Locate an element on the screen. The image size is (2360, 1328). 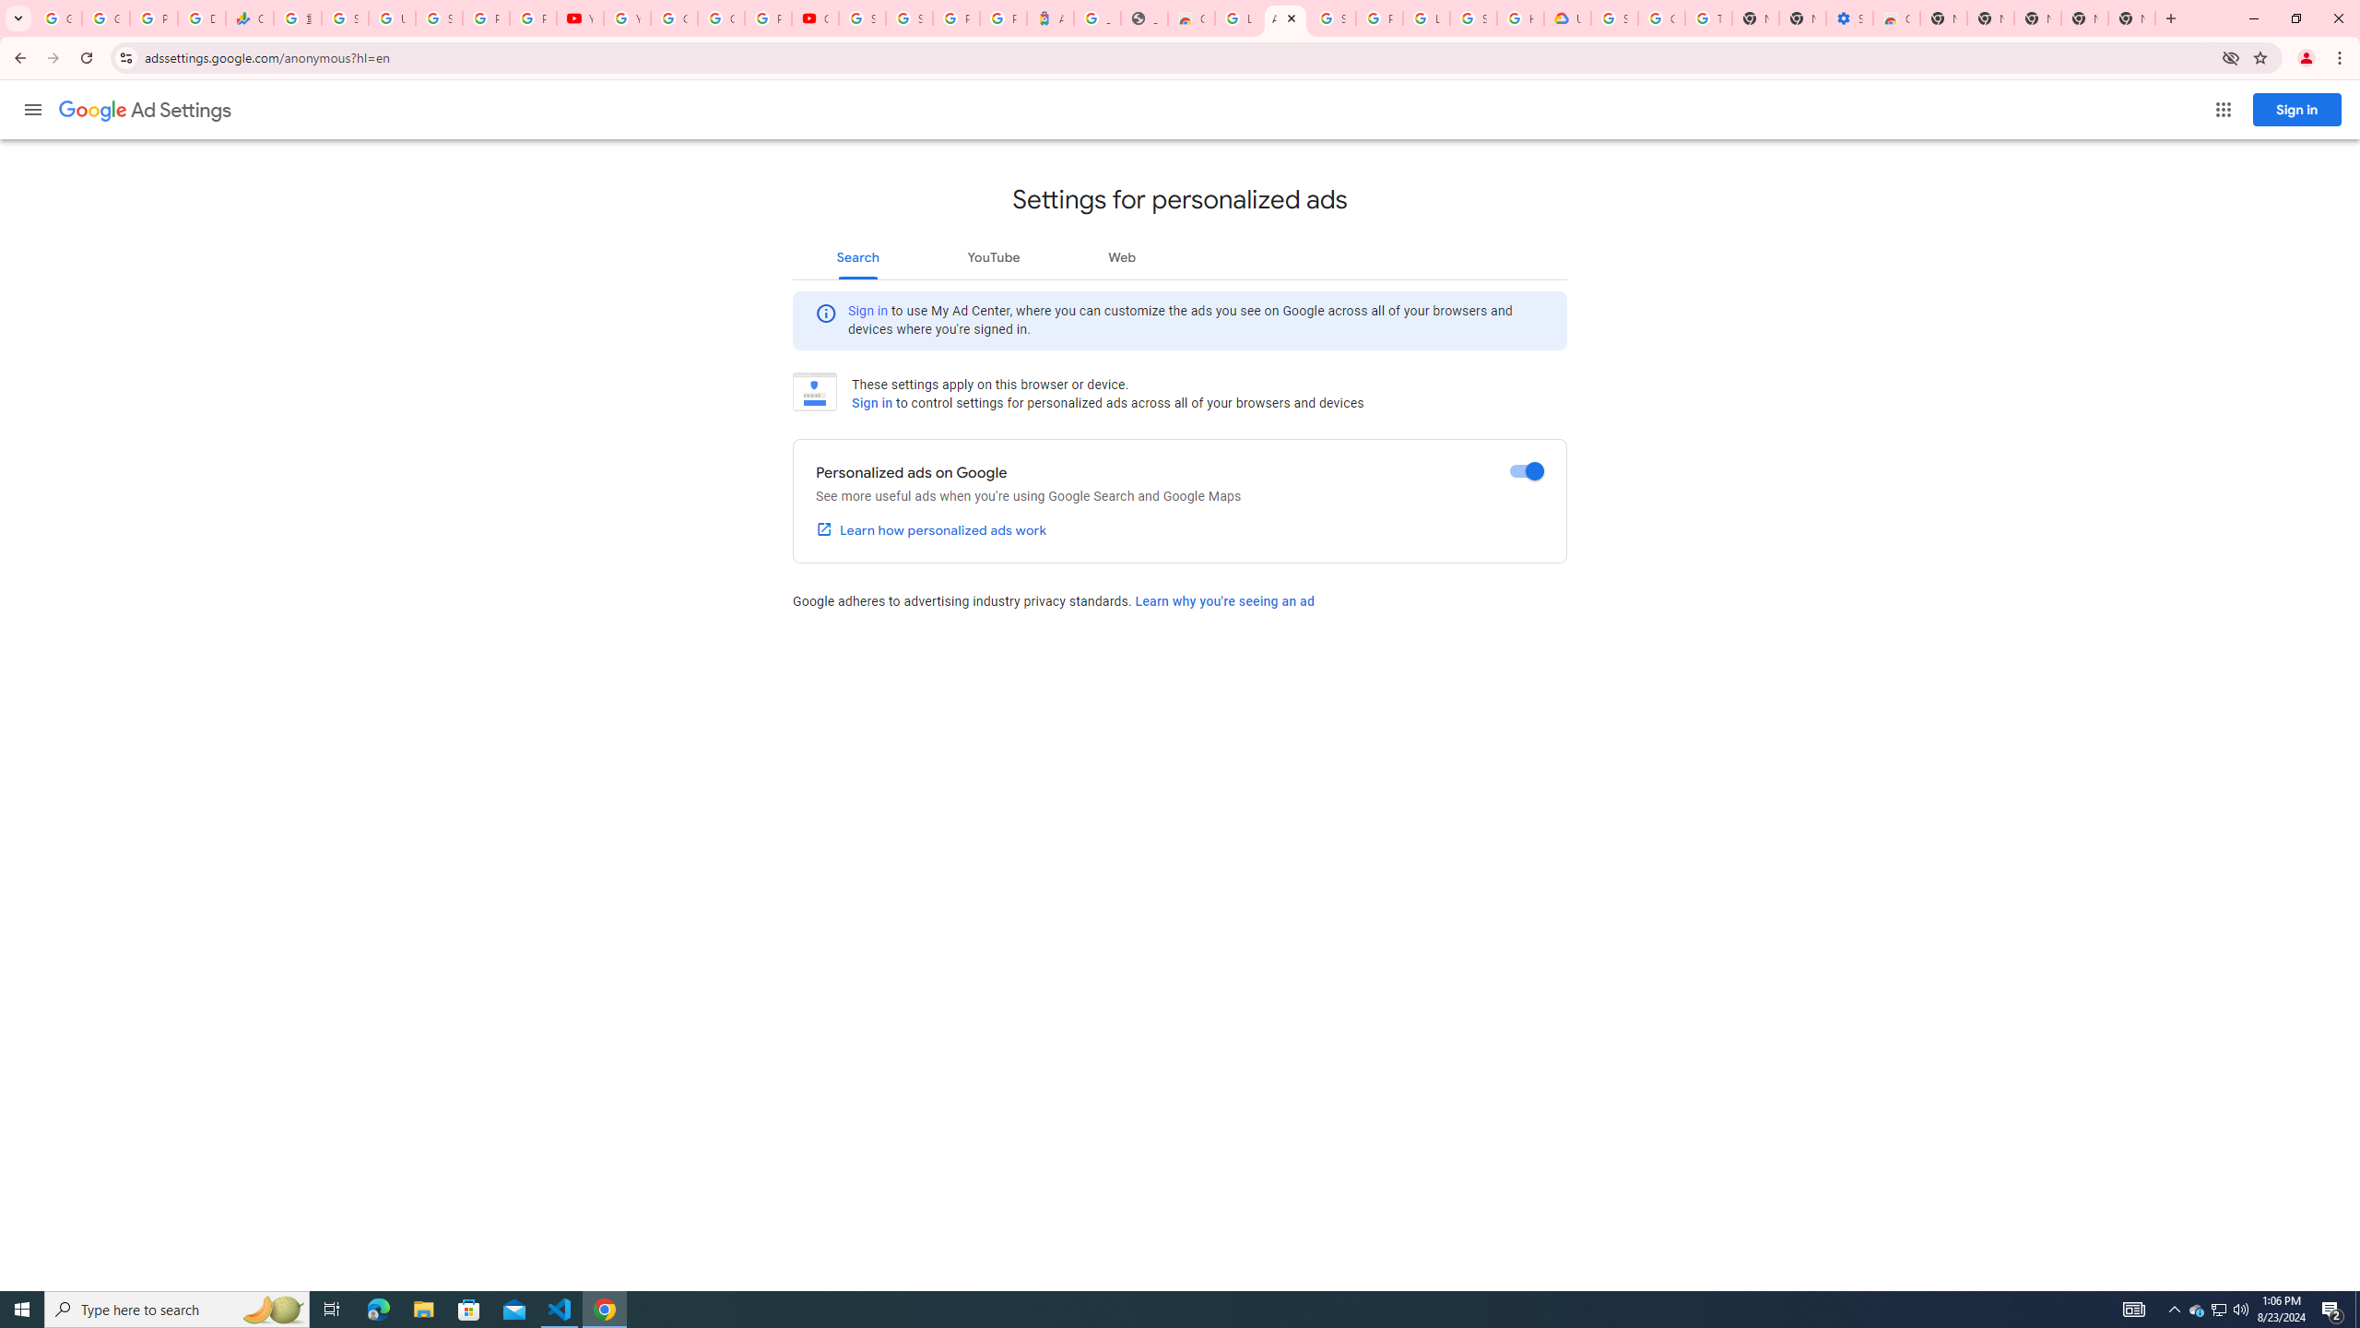
Google Account Help is located at coordinates (673, 18).